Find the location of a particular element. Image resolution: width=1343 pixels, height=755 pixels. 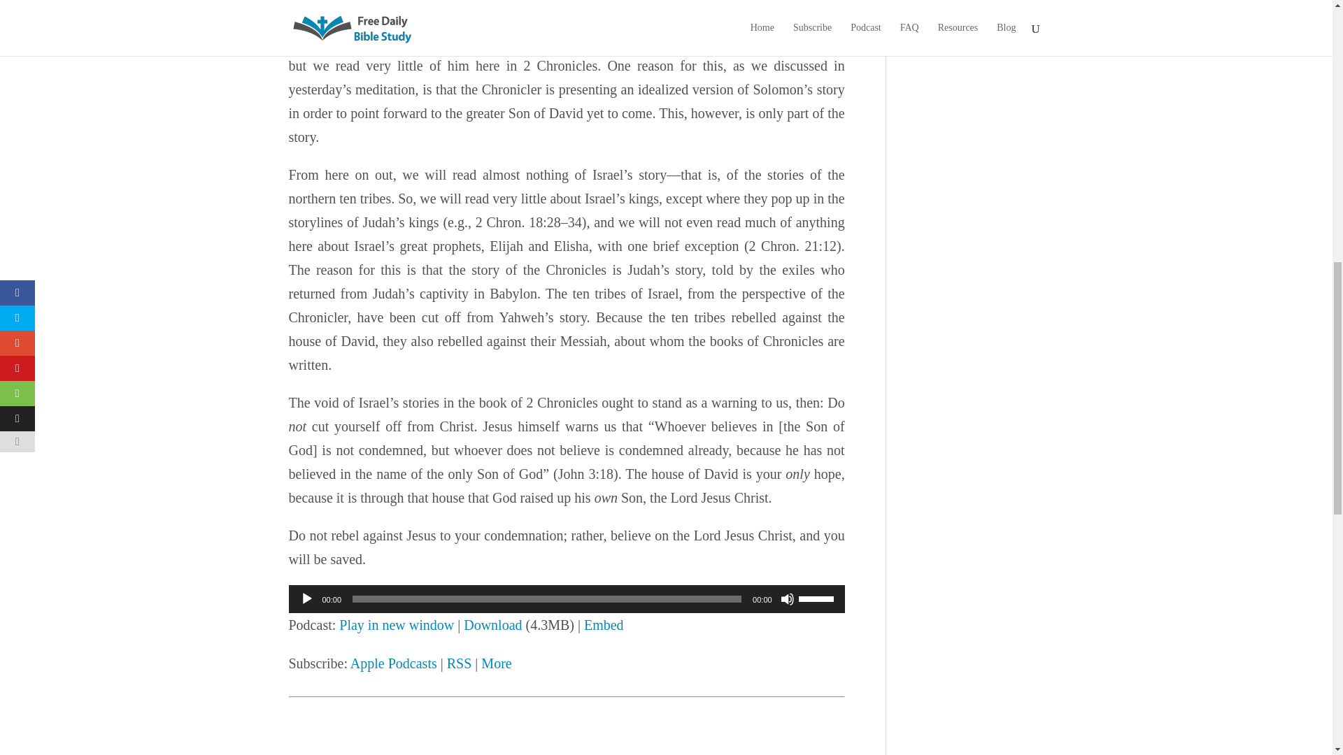

Download is located at coordinates (492, 625).